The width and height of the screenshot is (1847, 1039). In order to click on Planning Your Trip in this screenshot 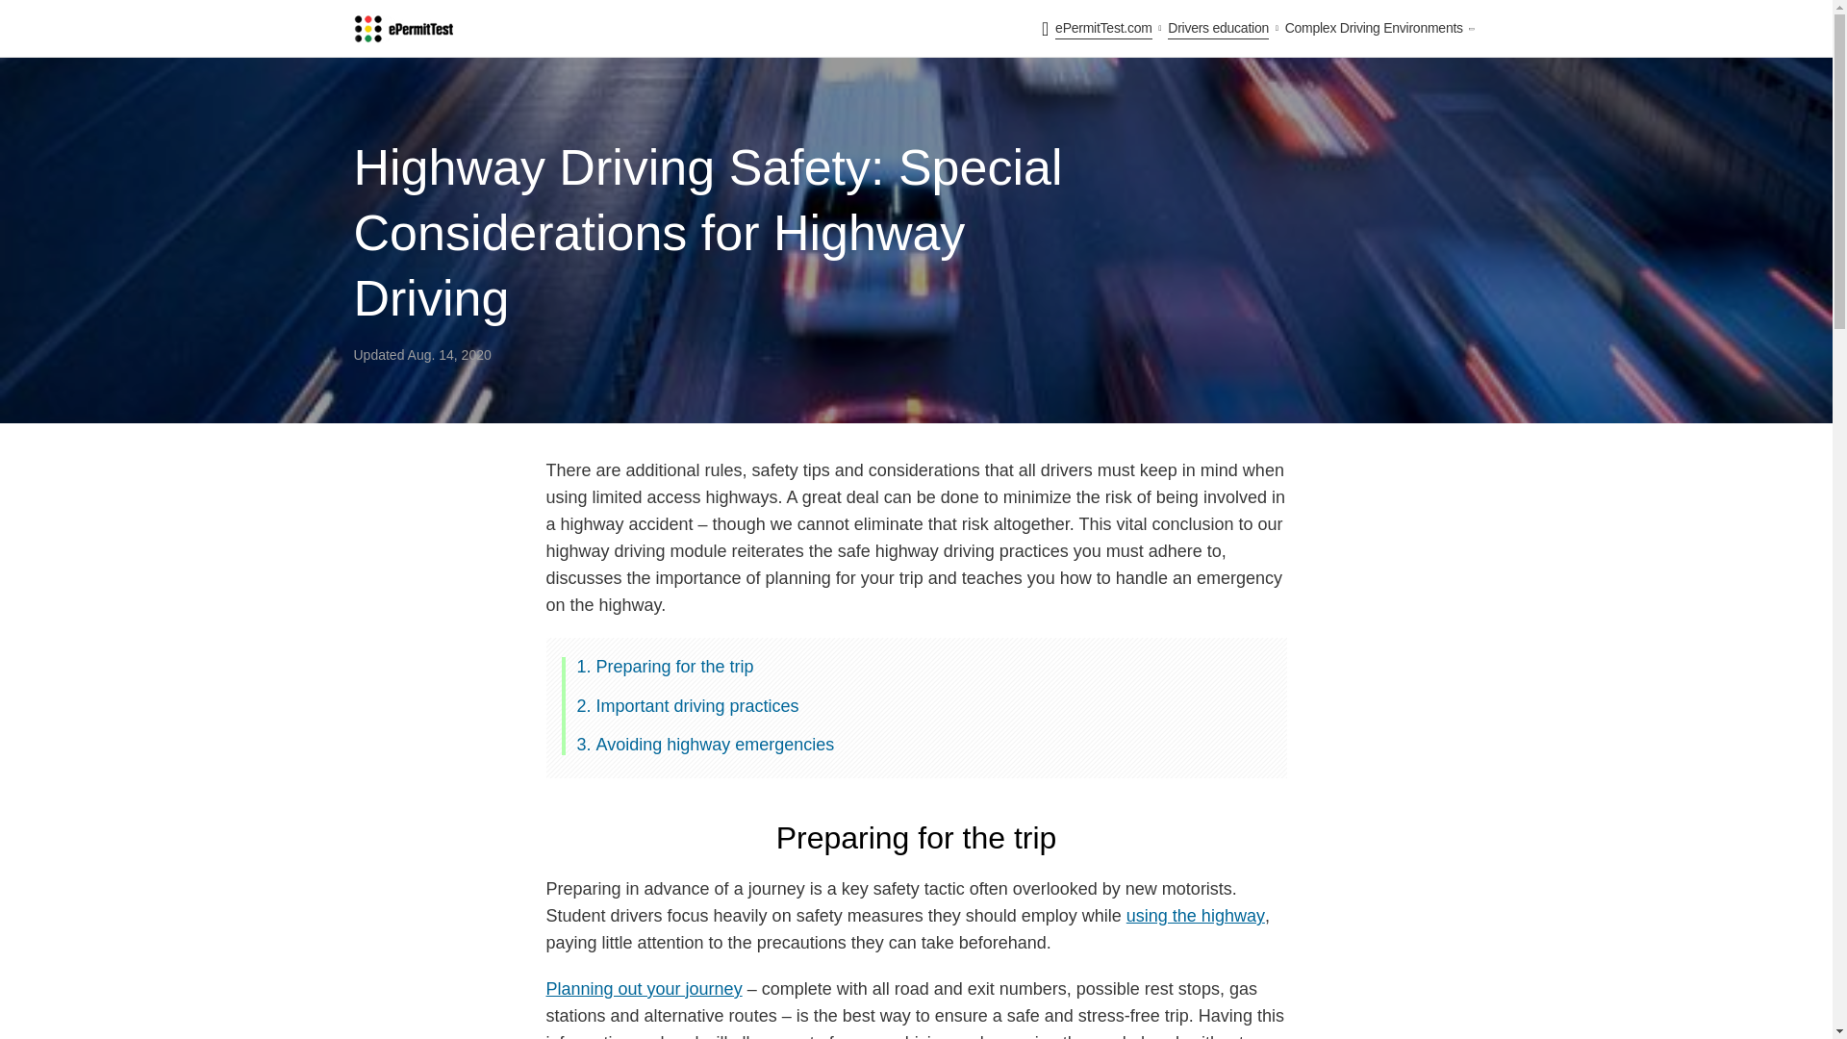, I will do `click(645, 989)`.